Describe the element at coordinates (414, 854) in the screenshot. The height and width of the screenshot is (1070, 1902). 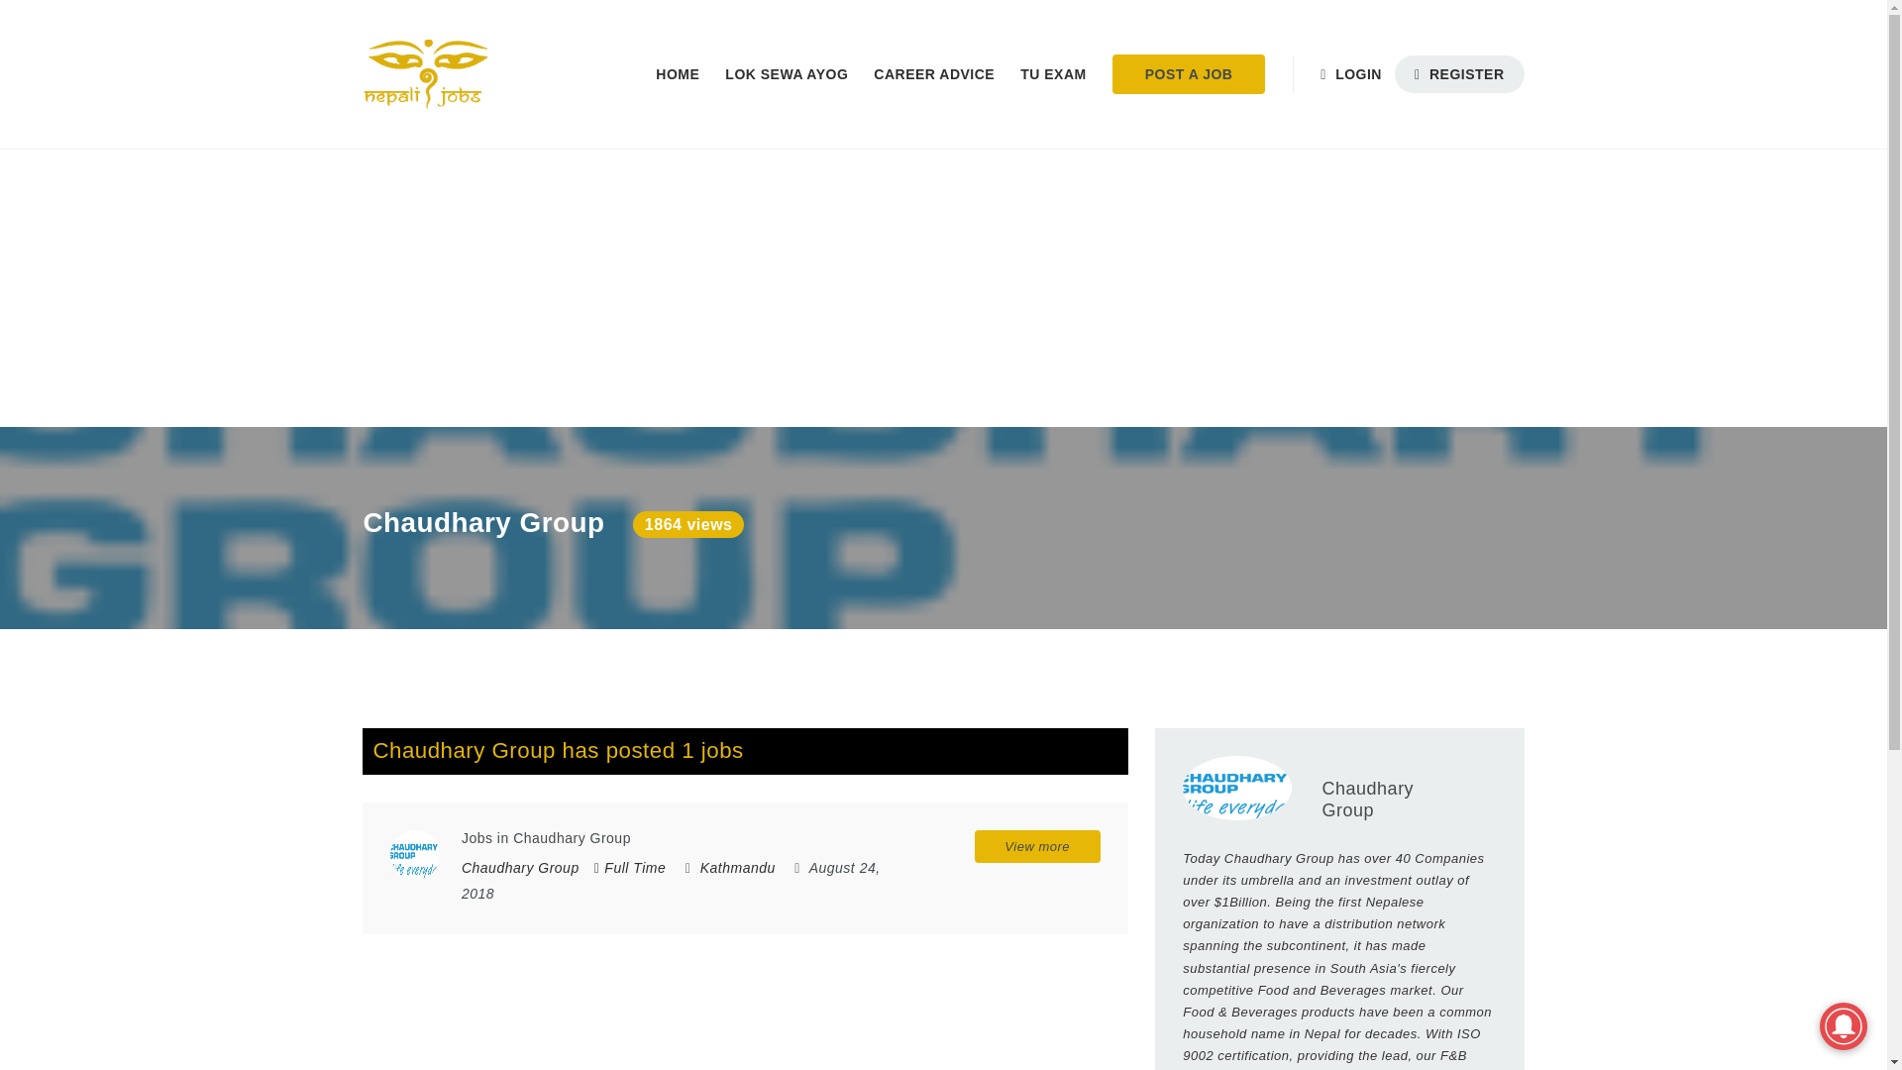
I see `Jobs in Chaudhary Group` at that location.